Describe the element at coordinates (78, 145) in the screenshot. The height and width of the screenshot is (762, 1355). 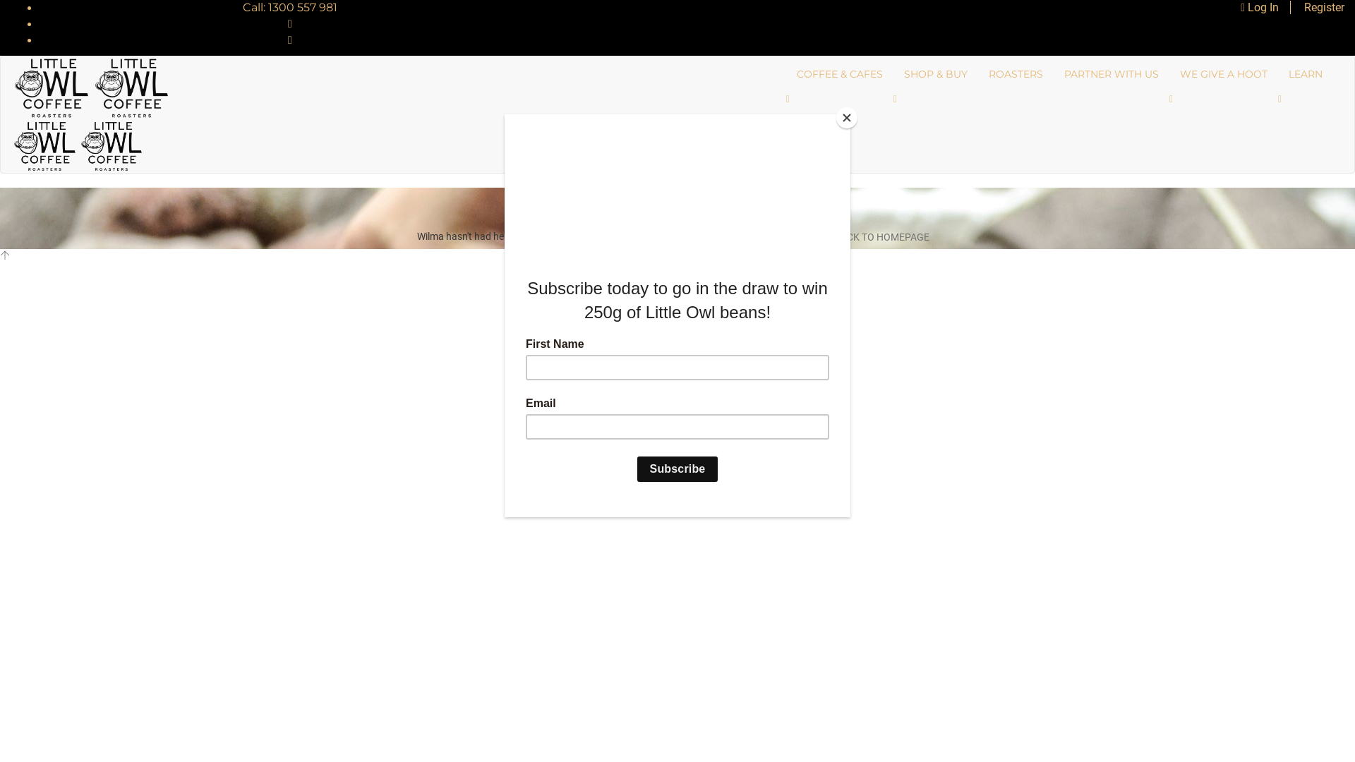
I see `Little Owl Coffee Roasters` at that location.